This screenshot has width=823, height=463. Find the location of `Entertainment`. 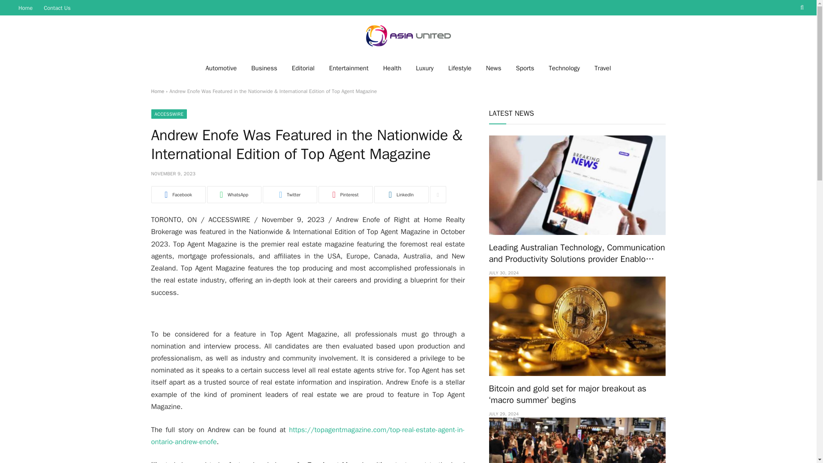

Entertainment is located at coordinates (349, 68).